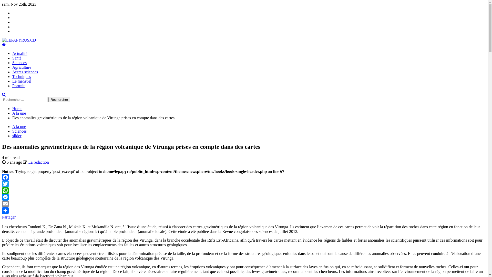 The height and width of the screenshot is (277, 492). What do you see at coordinates (19, 127) in the screenshot?
I see `A la une` at bounding box center [19, 127].